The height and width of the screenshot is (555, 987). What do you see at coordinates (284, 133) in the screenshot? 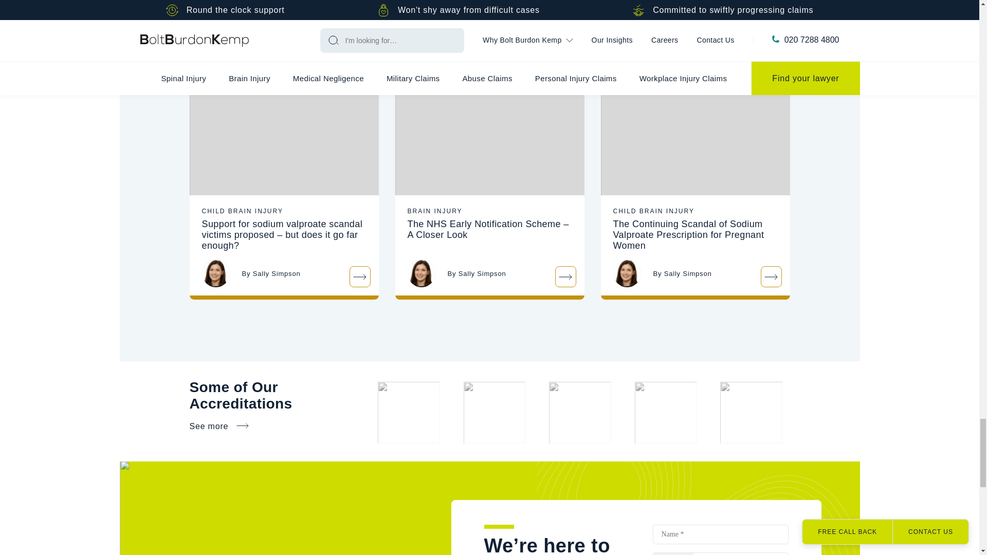
I see `sodium valproate scandal` at bounding box center [284, 133].